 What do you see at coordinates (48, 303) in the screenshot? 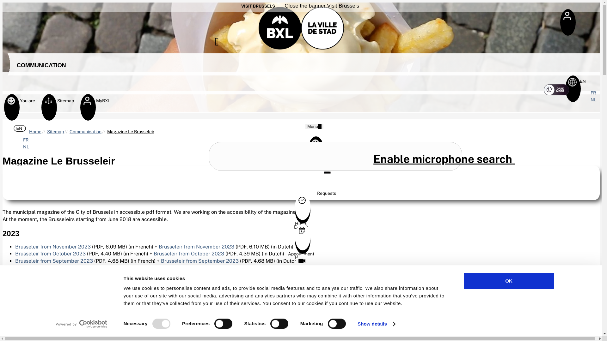
I see `Brusseleir from March 2023` at bounding box center [48, 303].